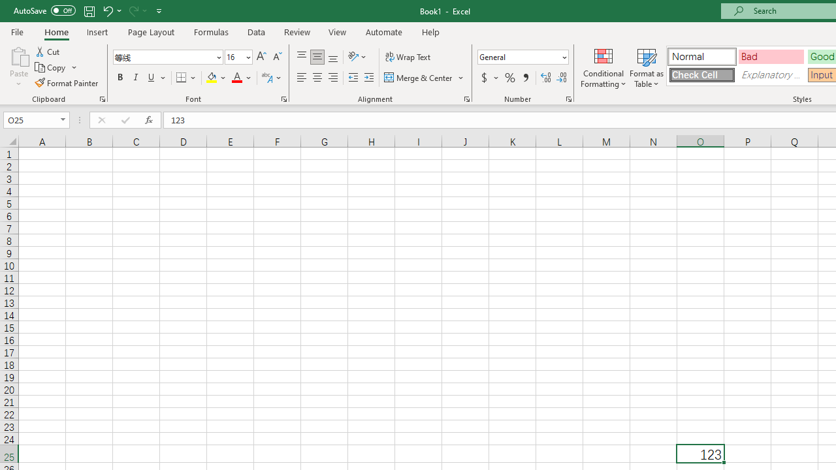  What do you see at coordinates (238, 57) in the screenshot?
I see `Font Size` at bounding box center [238, 57].